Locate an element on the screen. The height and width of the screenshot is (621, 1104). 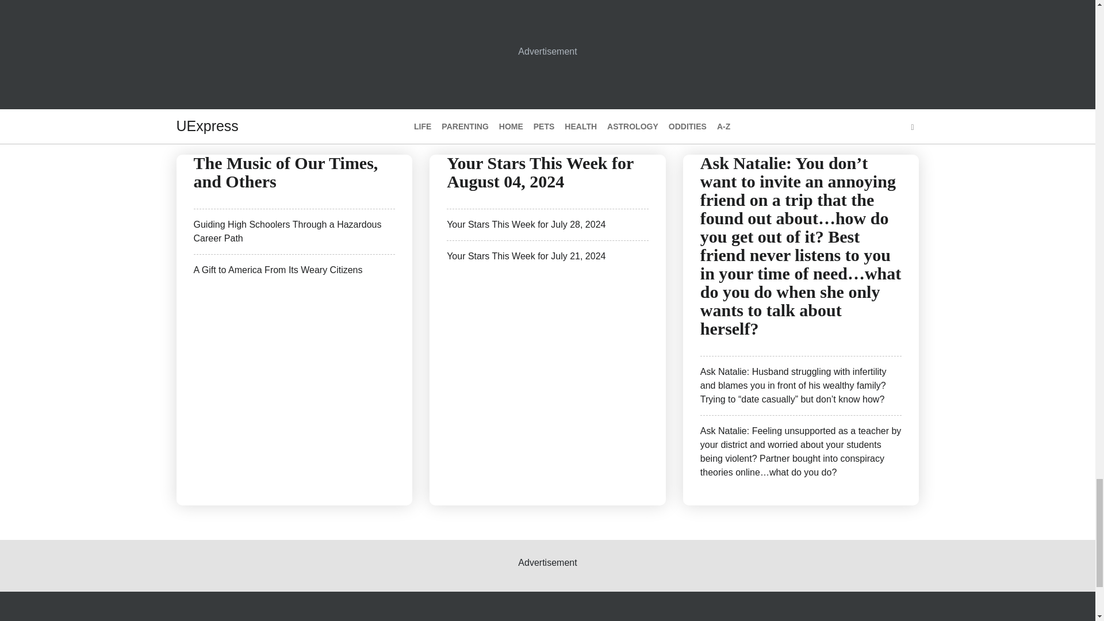
A Gift to America From Its Weary Citizens is located at coordinates (277, 269).